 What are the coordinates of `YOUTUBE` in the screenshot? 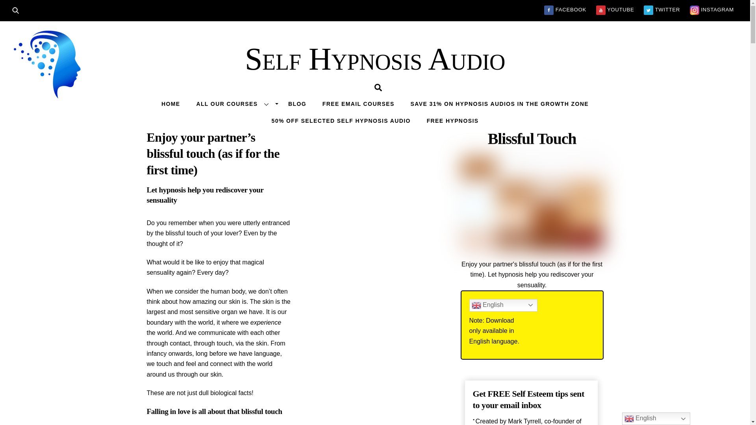 It's located at (615, 9).